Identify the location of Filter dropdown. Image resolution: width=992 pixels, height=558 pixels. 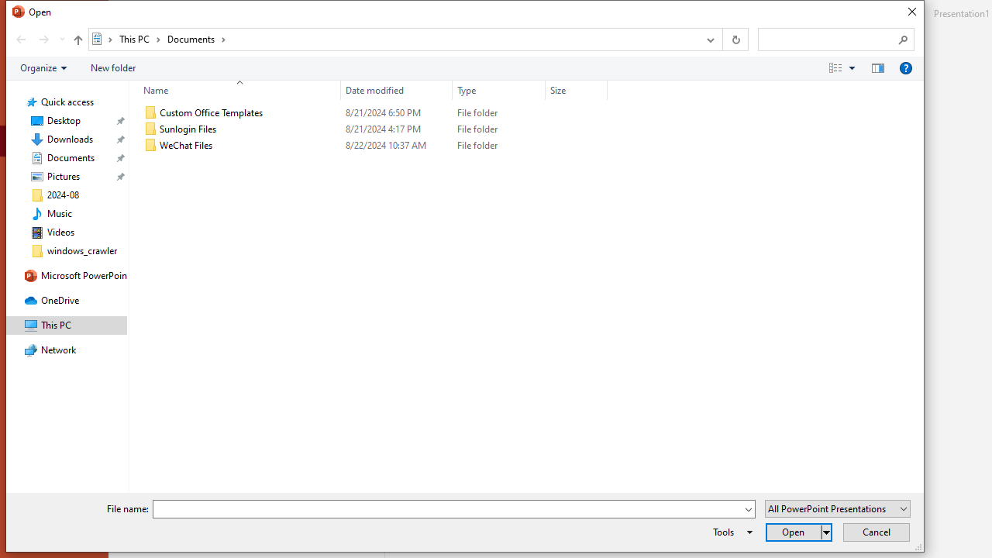
(601, 90).